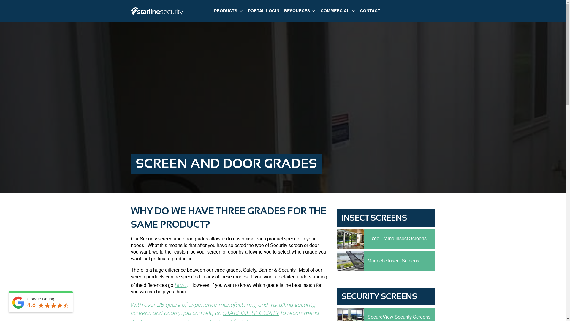 The height and width of the screenshot is (321, 570). Describe the element at coordinates (251, 313) in the screenshot. I see `STARLINE SECURITY` at that location.